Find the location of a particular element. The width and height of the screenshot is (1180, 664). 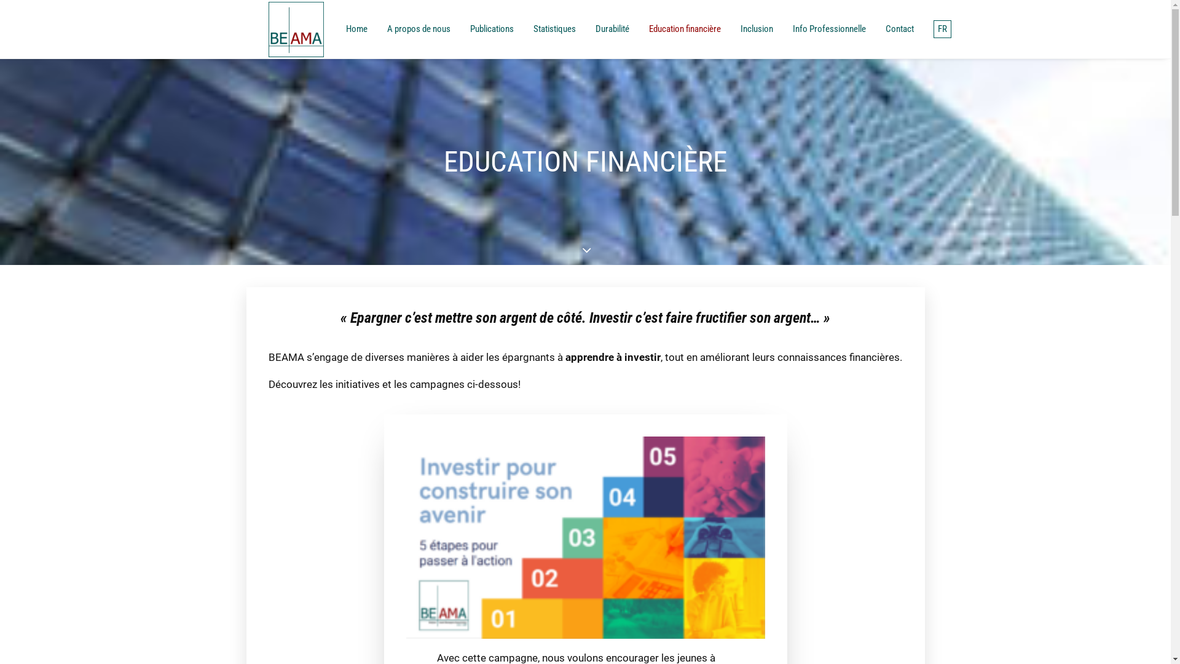

A propos de nous is located at coordinates (419, 30).